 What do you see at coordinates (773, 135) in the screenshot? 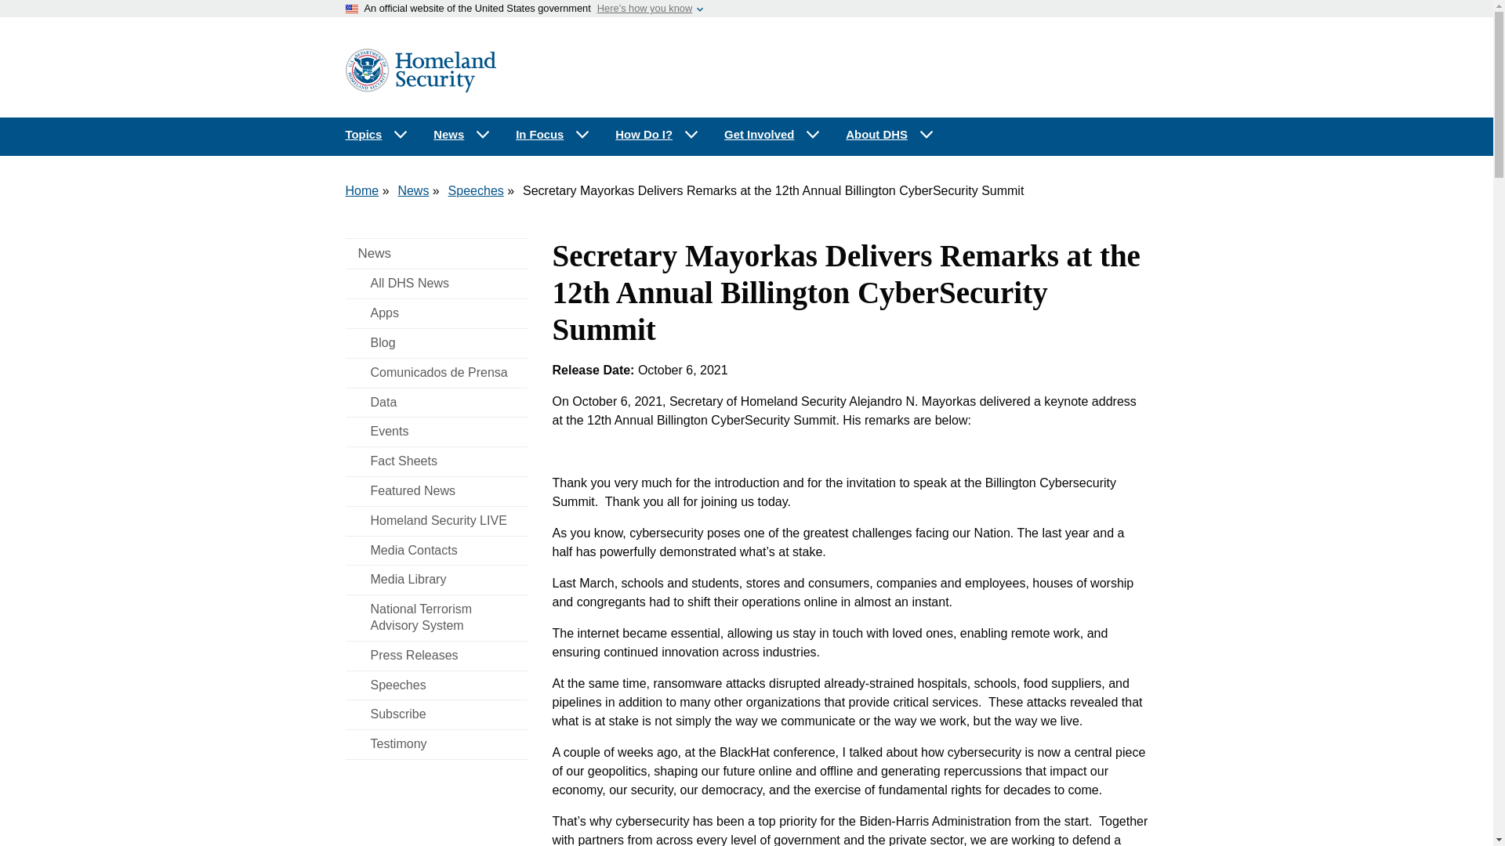
I see `Get Involved` at bounding box center [773, 135].